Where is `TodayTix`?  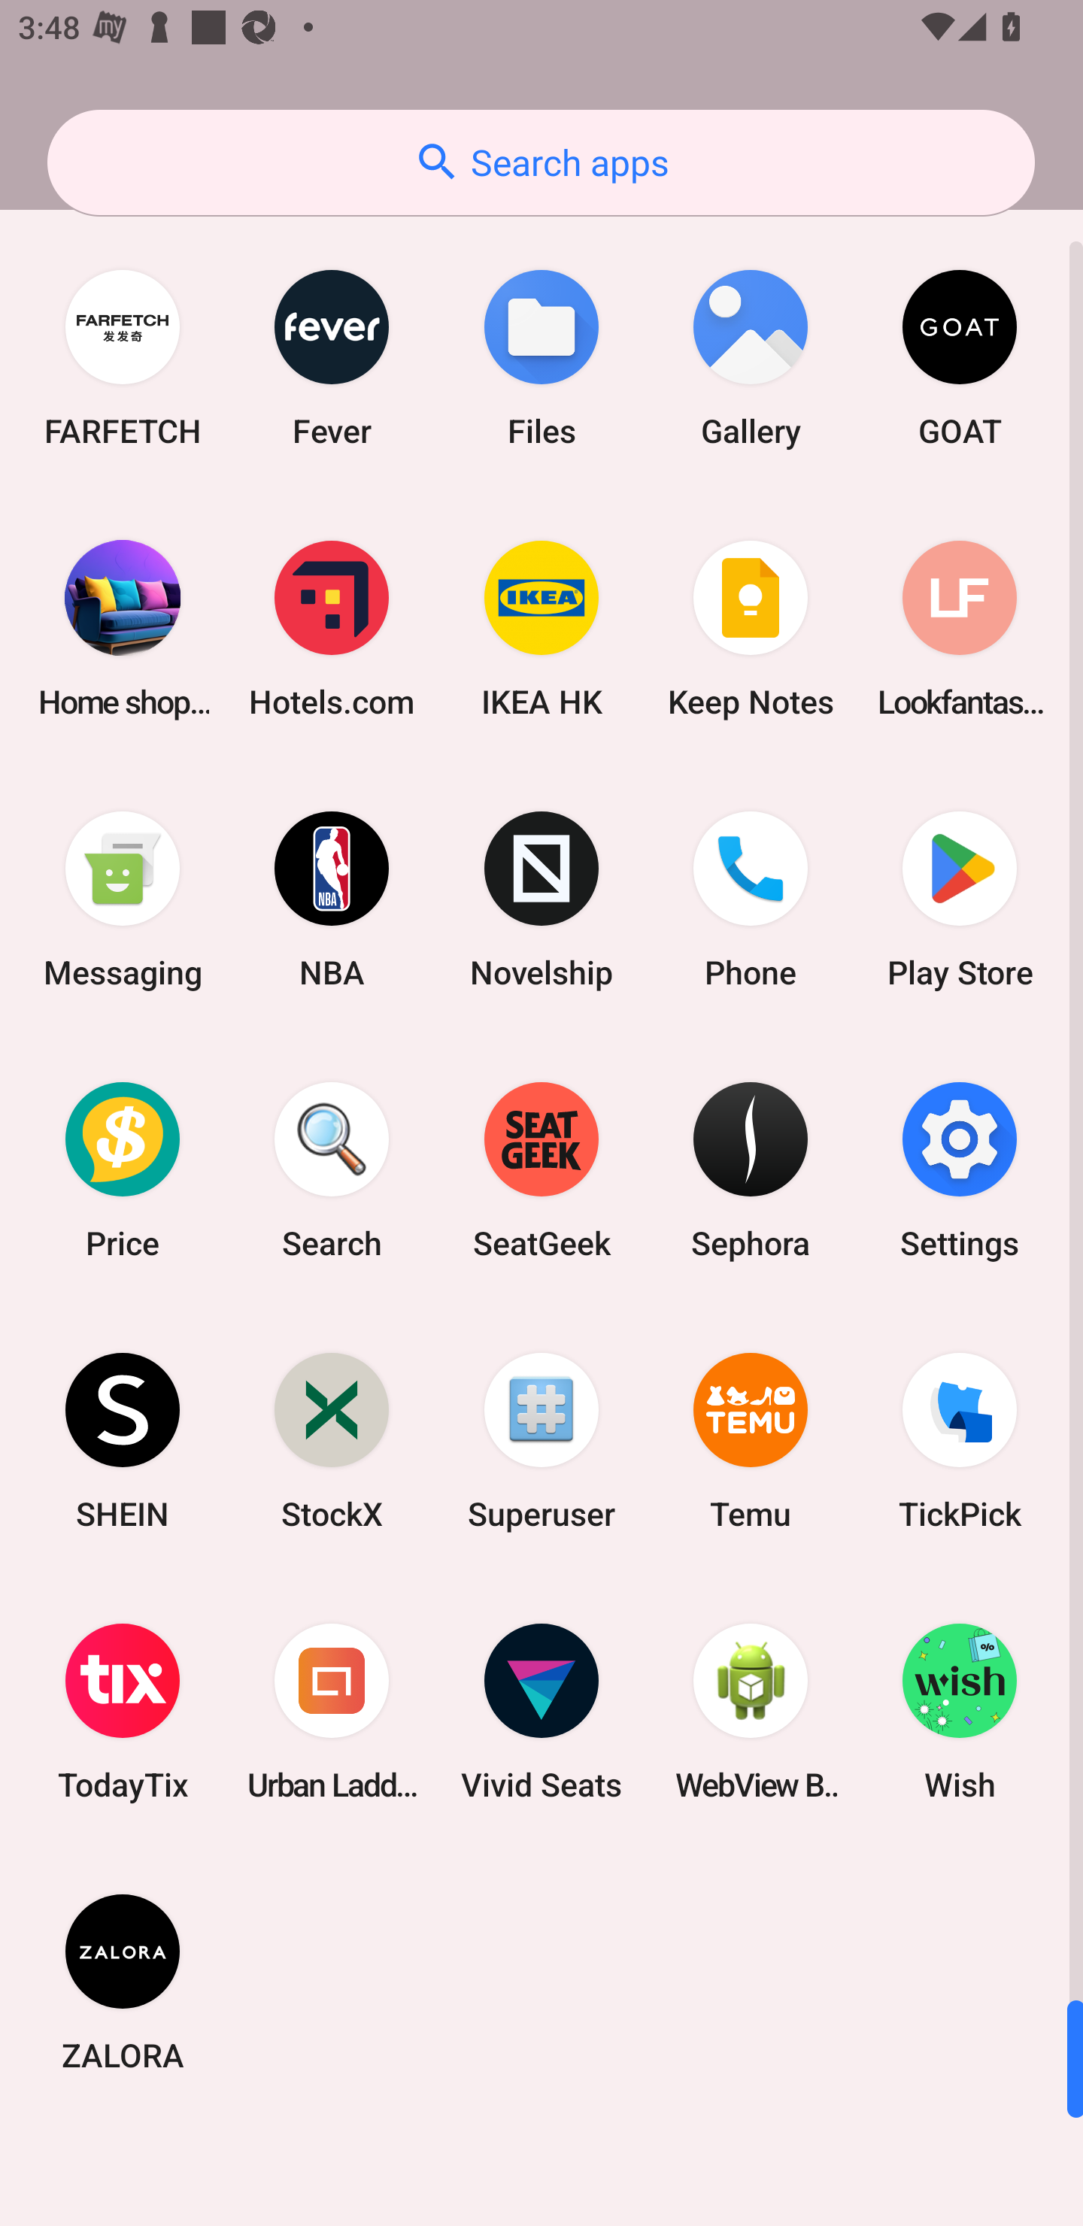 TodayTix is located at coordinates (123, 1712).